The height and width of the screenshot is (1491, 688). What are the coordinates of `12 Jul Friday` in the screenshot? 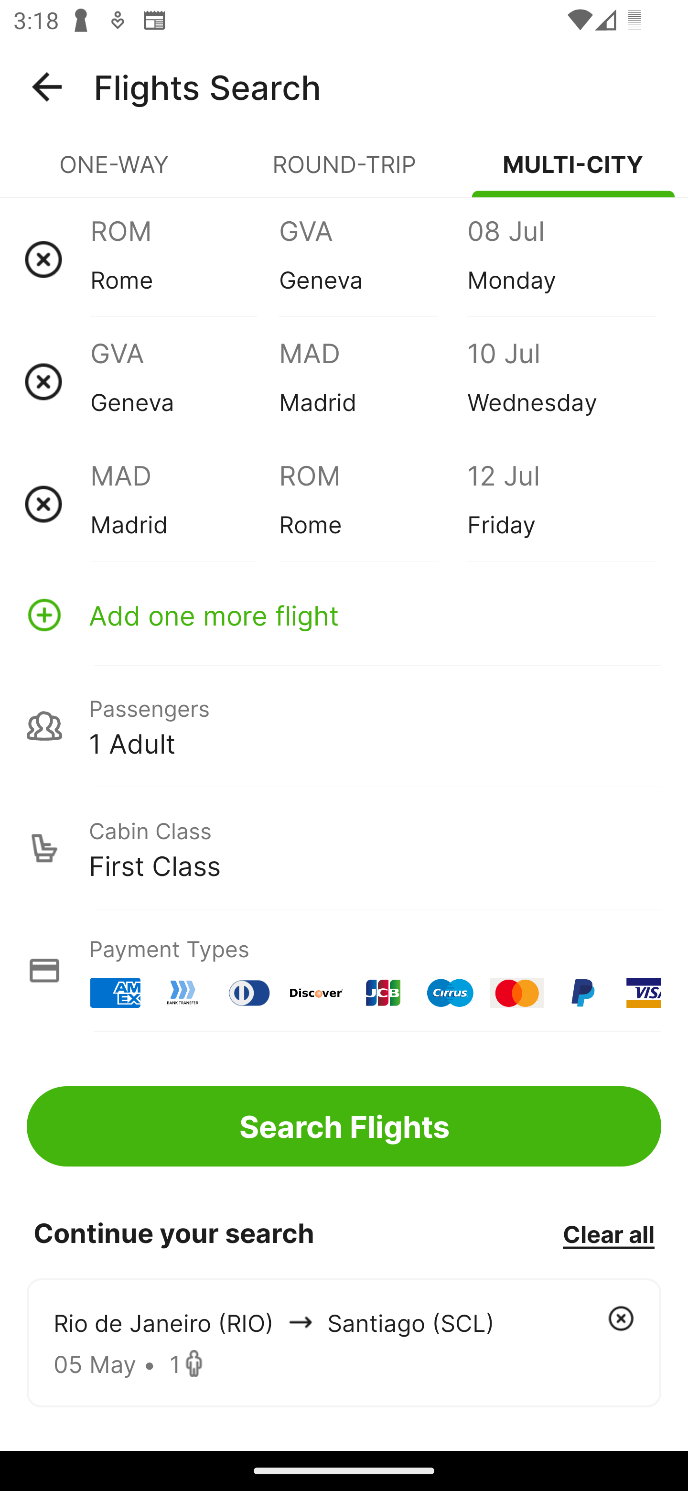 It's located at (561, 504).